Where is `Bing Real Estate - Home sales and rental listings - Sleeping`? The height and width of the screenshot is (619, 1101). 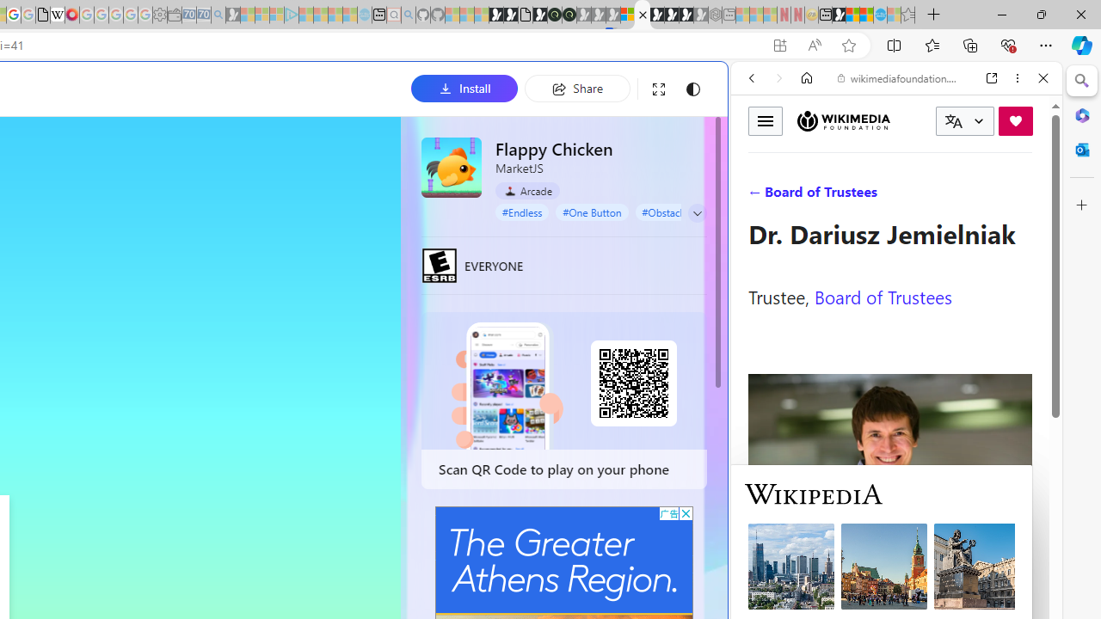 Bing Real Estate - Home sales and rental listings - Sleeping is located at coordinates (218, 15).